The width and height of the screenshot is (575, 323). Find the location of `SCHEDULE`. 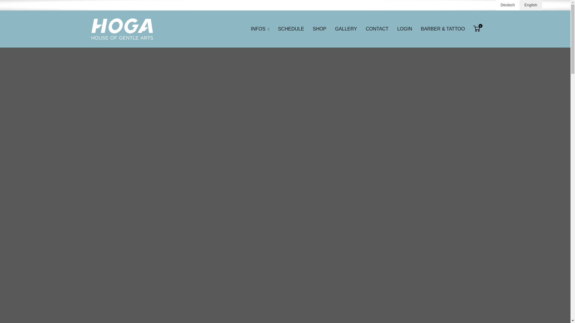

SCHEDULE is located at coordinates (291, 29).